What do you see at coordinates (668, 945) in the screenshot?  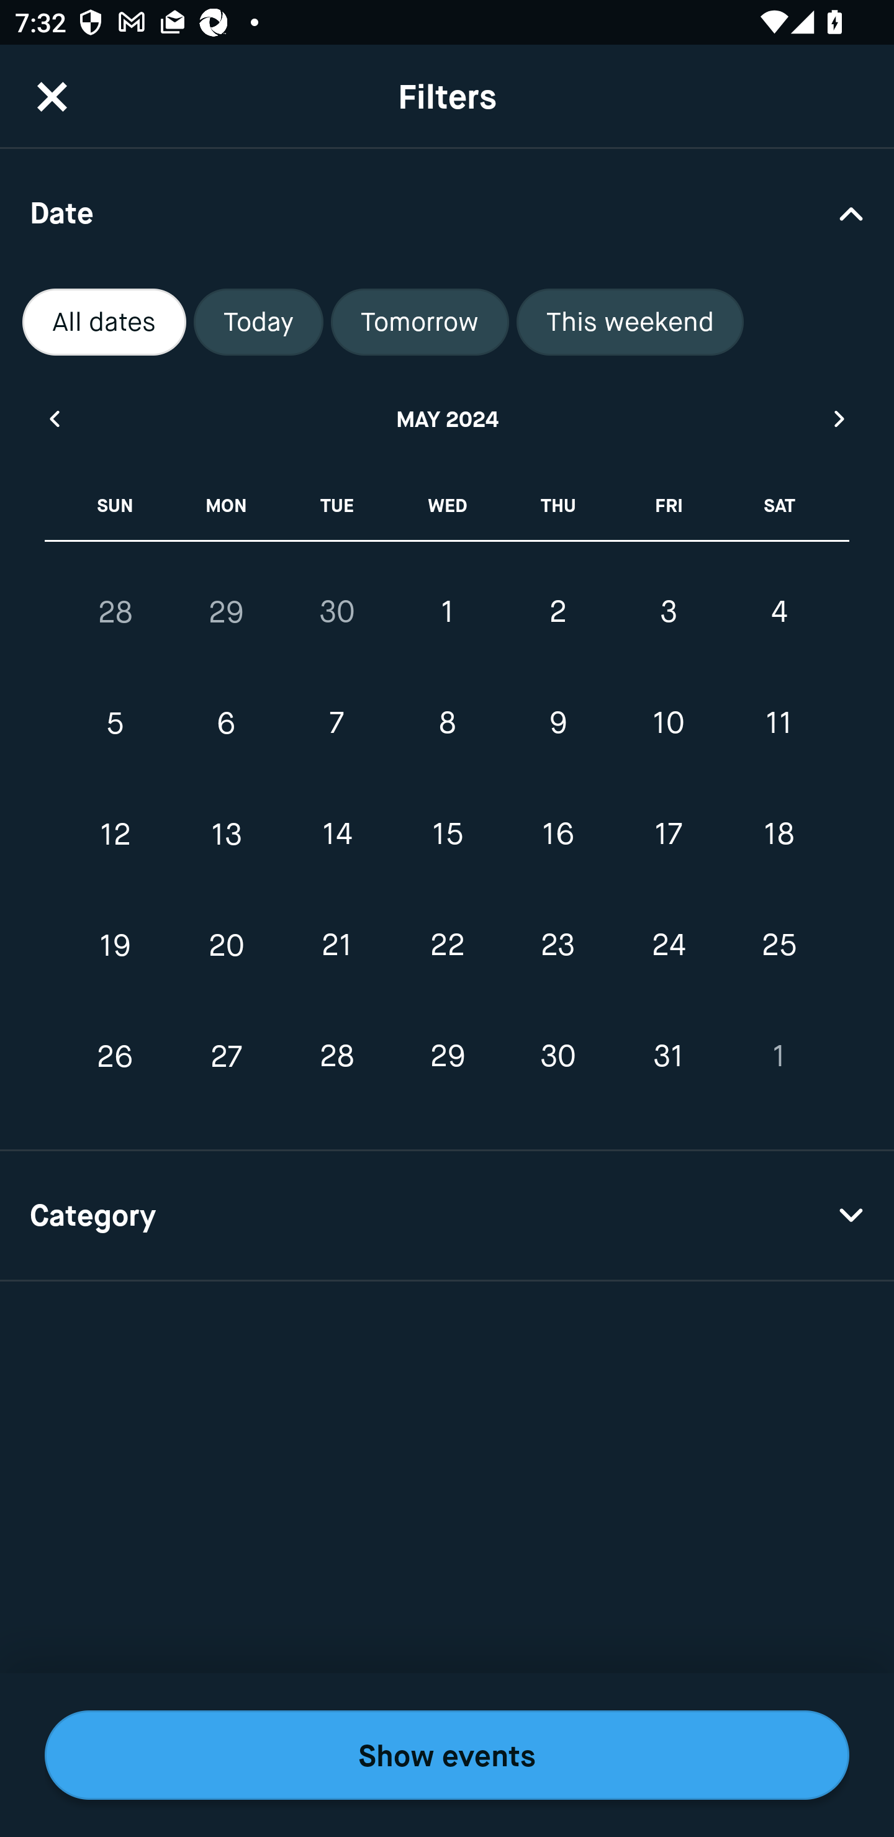 I see `24` at bounding box center [668, 945].